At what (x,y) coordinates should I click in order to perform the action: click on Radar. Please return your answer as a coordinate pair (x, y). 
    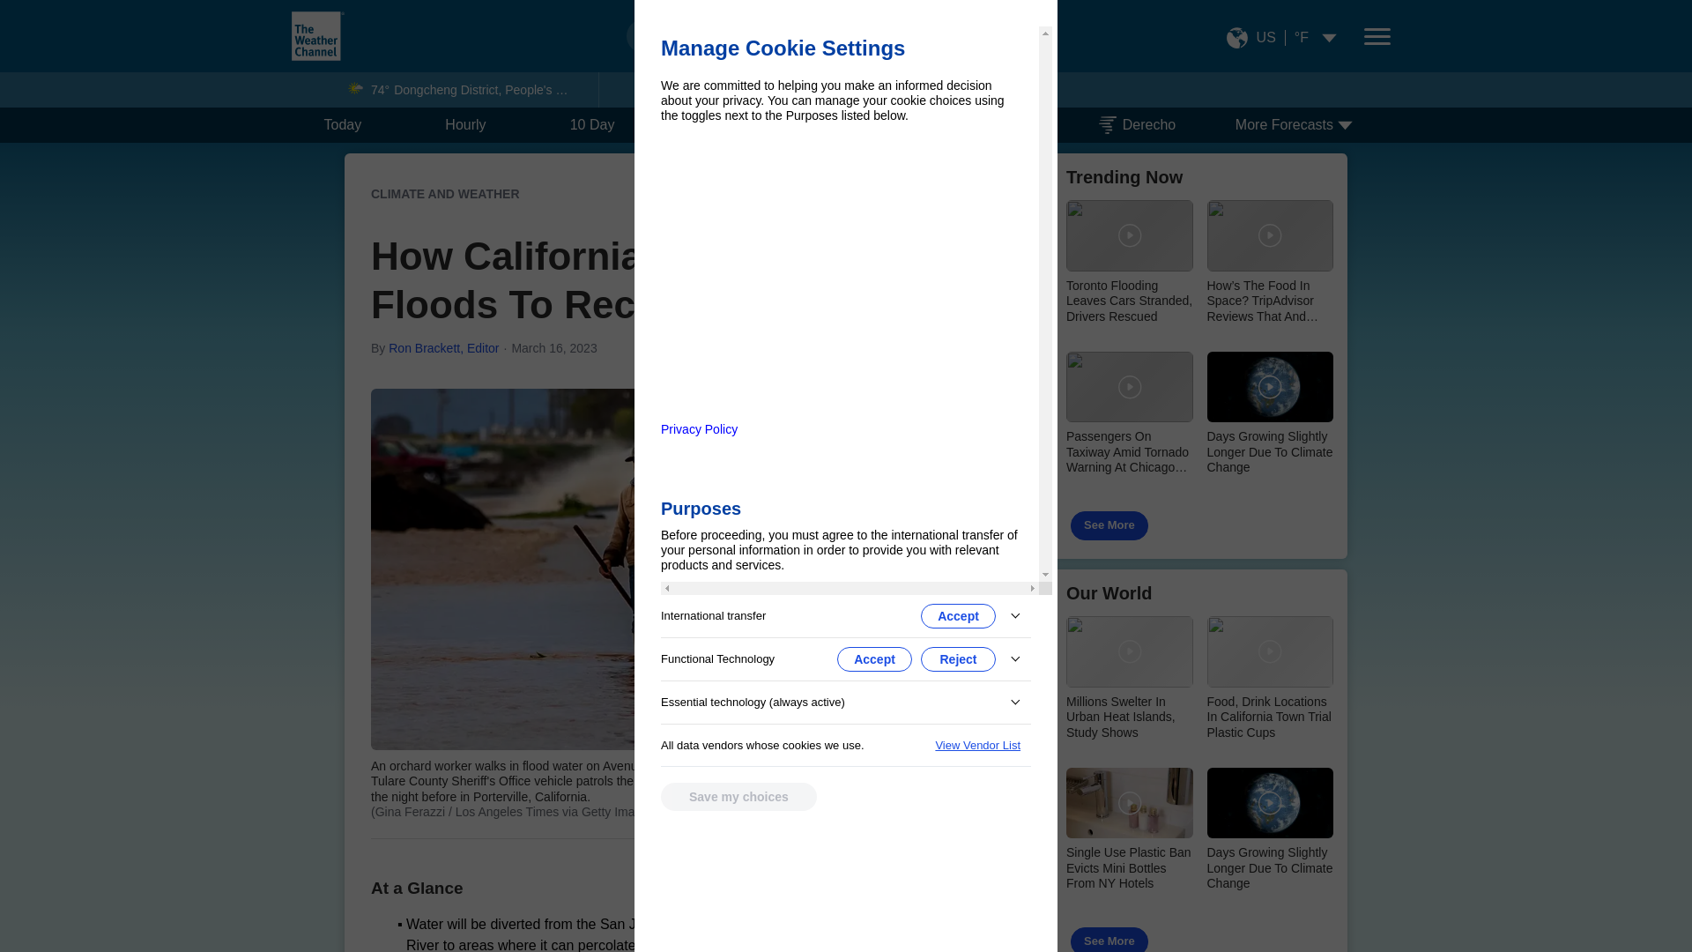
    Looking at the image, I should click on (994, 125).